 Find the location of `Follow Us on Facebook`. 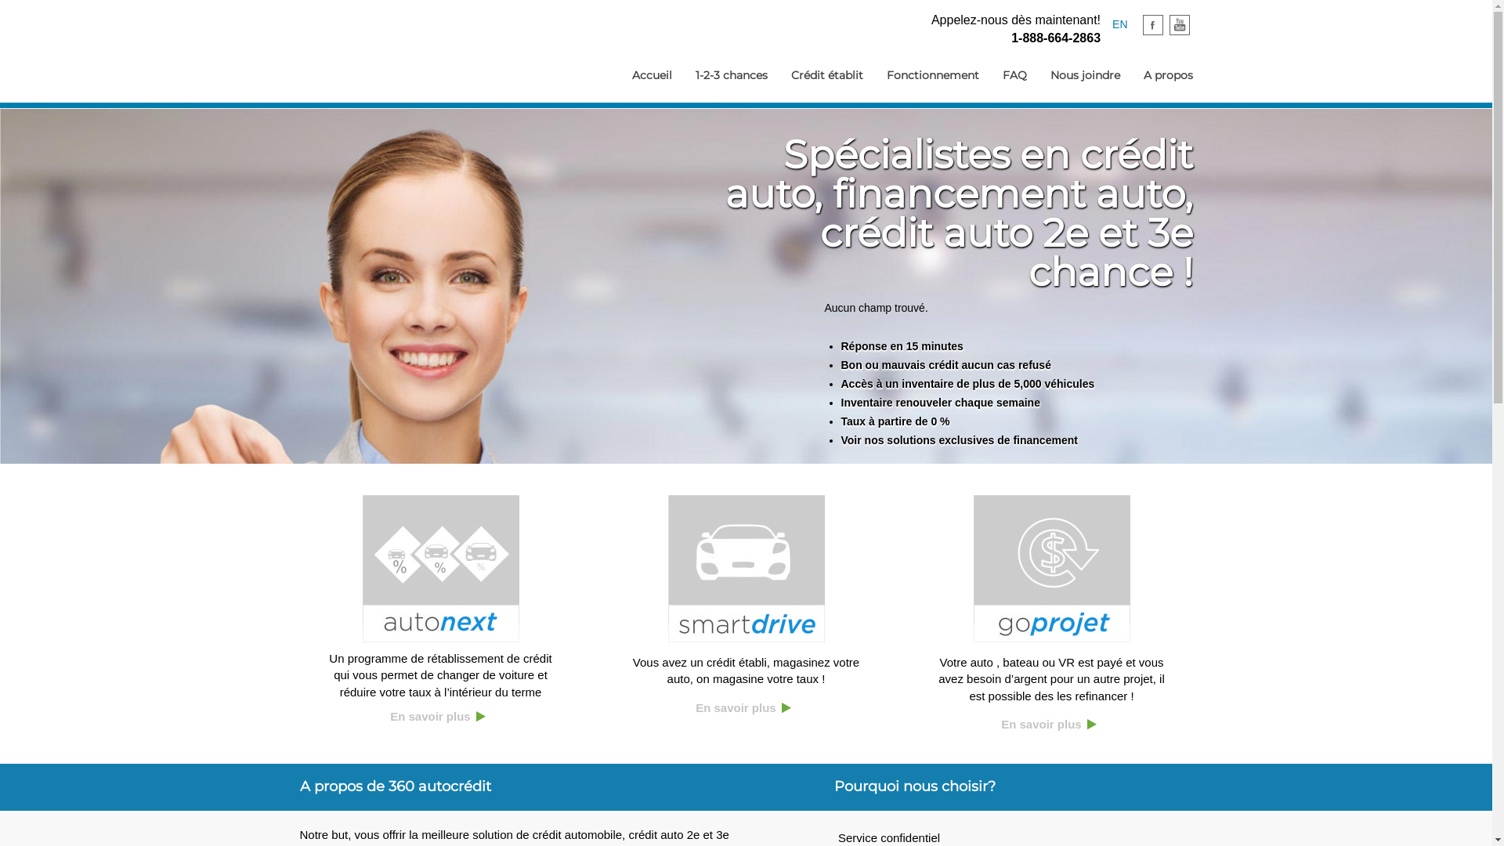

Follow Us on Facebook is located at coordinates (1152, 25).